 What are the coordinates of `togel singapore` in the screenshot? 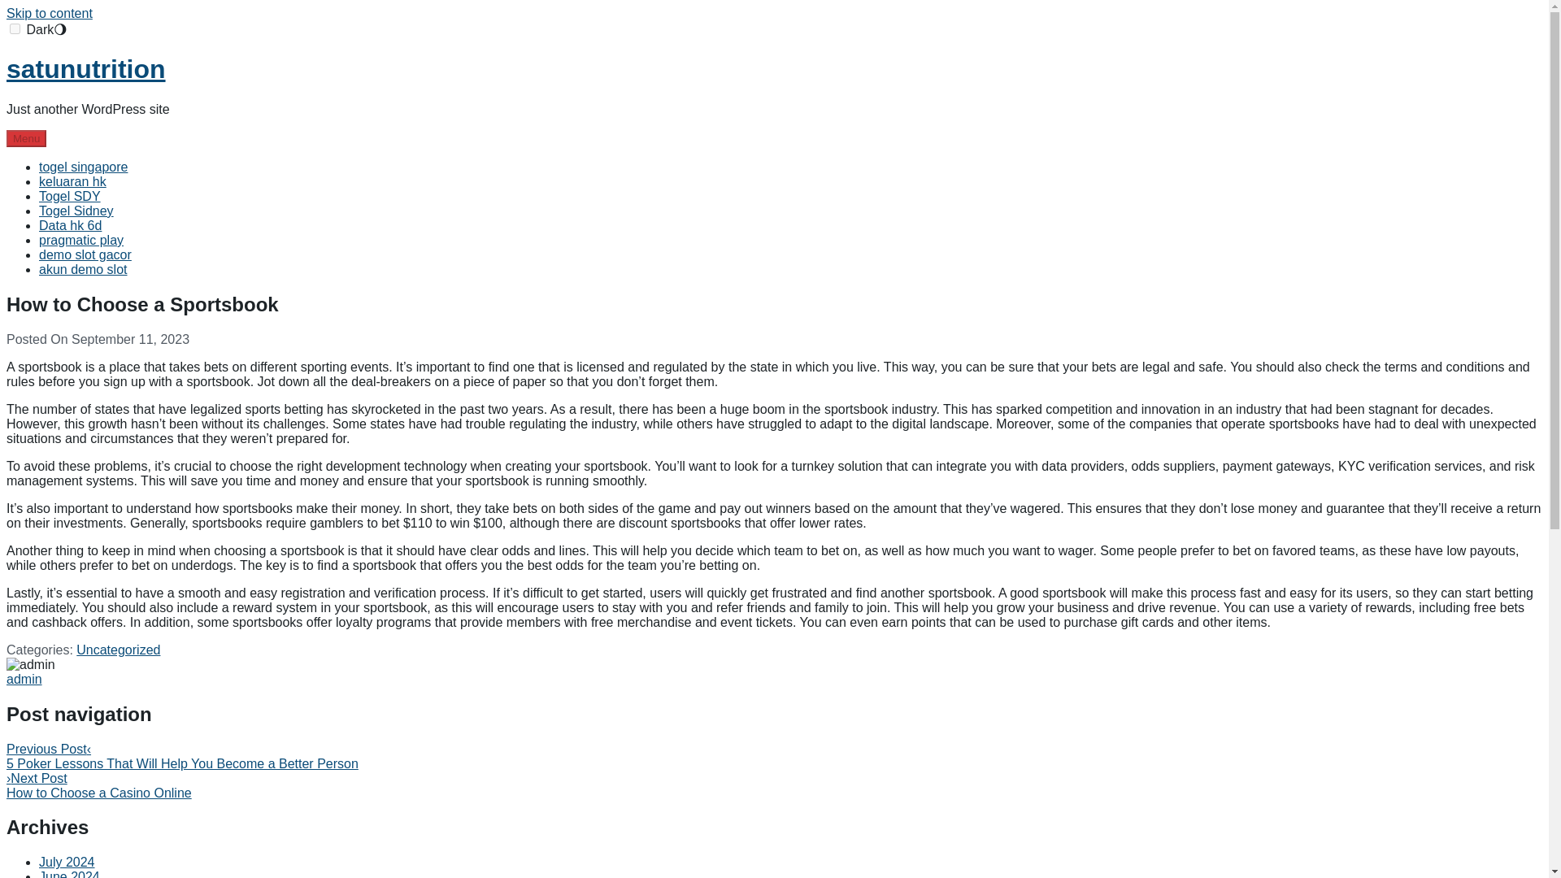 It's located at (83, 166).